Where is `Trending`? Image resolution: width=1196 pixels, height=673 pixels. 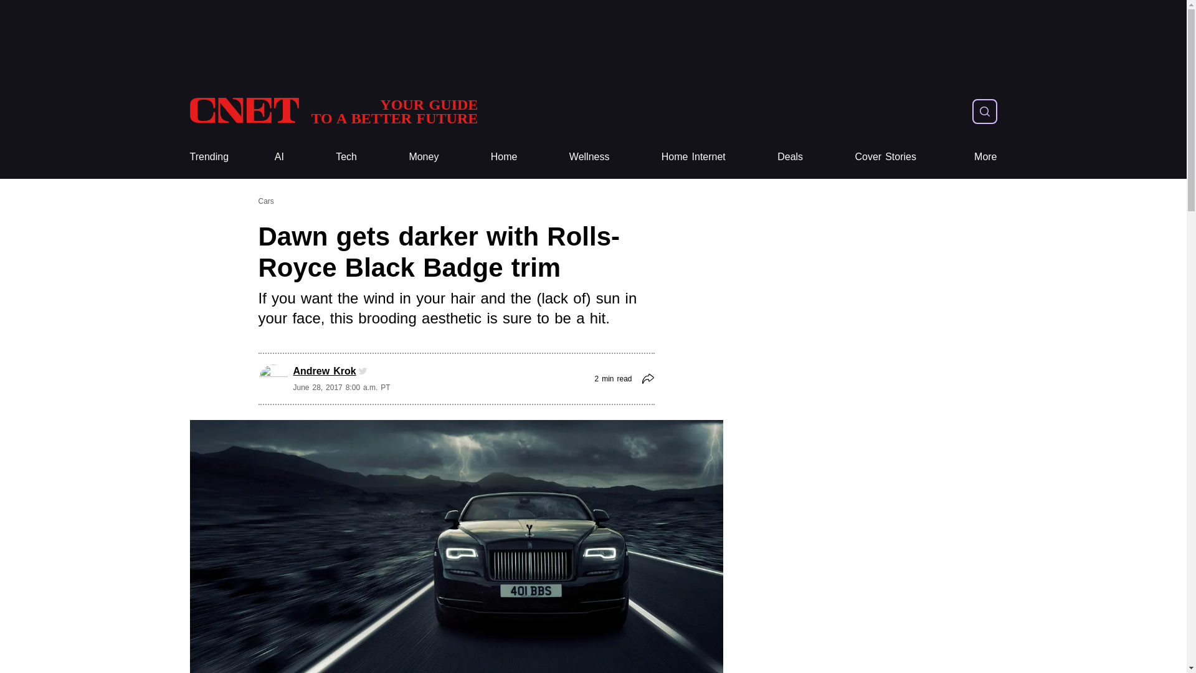
Trending is located at coordinates (208, 157).